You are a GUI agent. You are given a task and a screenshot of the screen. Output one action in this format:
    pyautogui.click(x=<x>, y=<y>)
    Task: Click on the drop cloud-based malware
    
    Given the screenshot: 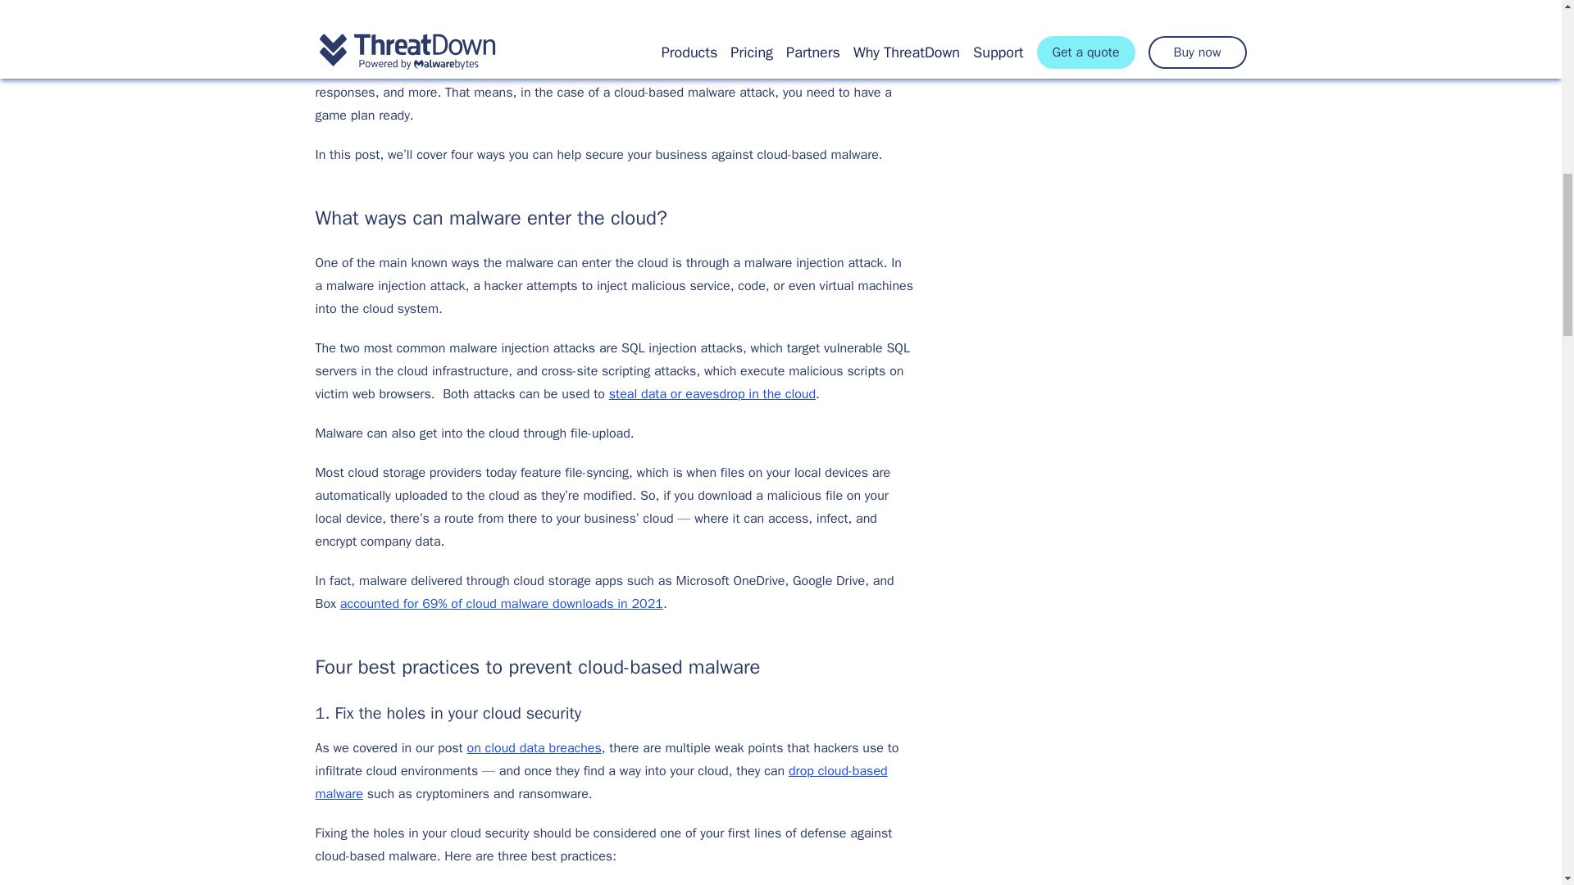 What is the action you would take?
    pyautogui.click(x=601, y=782)
    